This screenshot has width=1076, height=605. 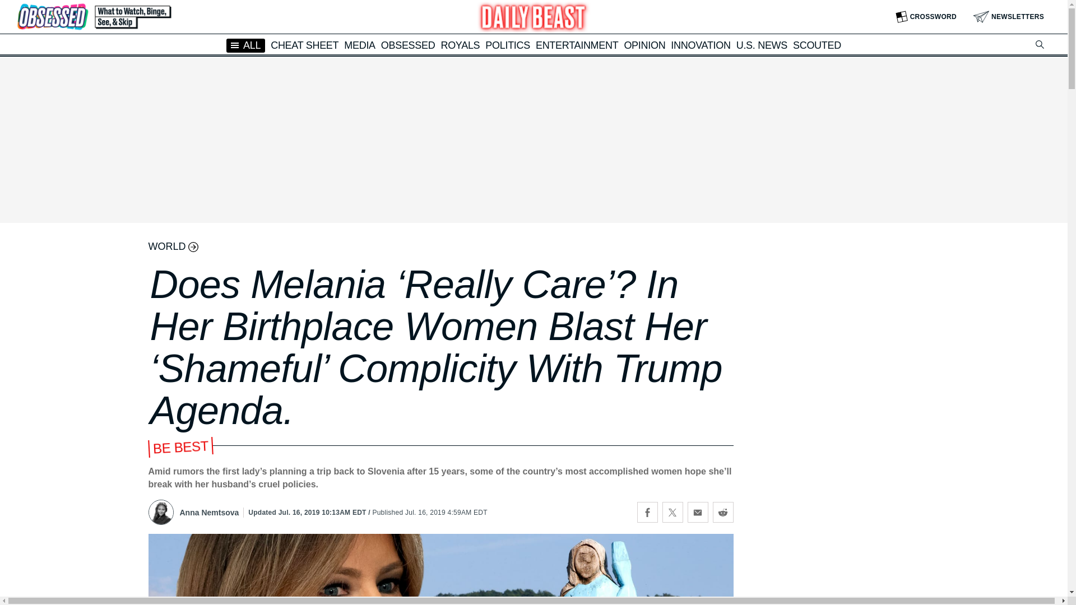 What do you see at coordinates (701, 45) in the screenshot?
I see `INNOVATION` at bounding box center [701, 45].